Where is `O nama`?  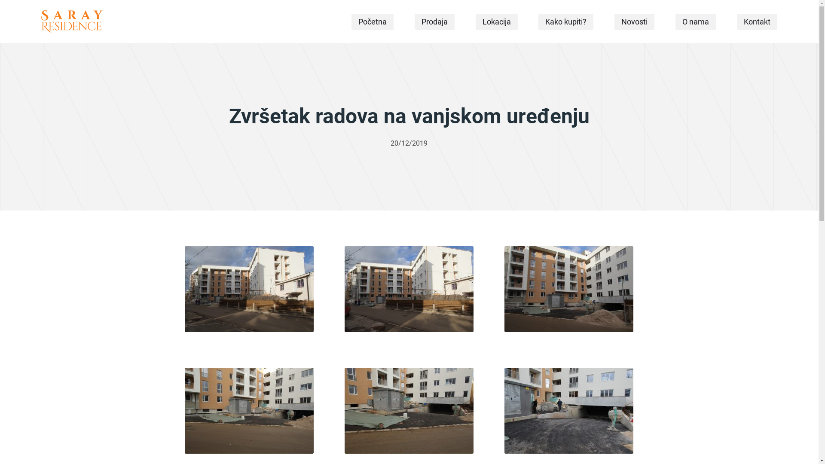
O nama is located at coordinates (696, 22).